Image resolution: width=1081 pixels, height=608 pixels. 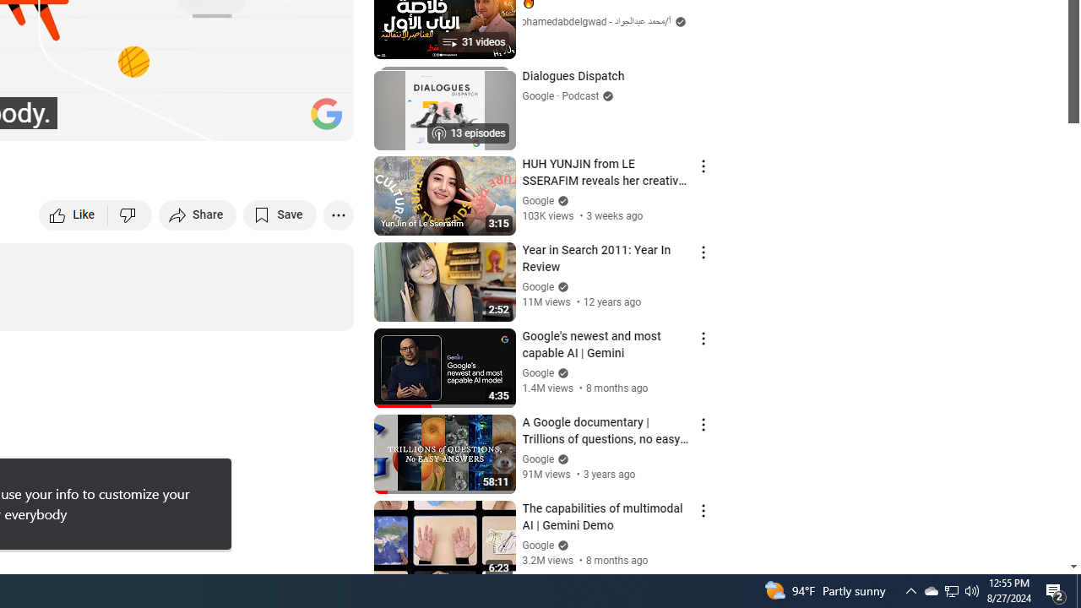 What do you see at coordinates (198, 214) in the screenshot?
I see `Share` at bounding box center [198, 214].